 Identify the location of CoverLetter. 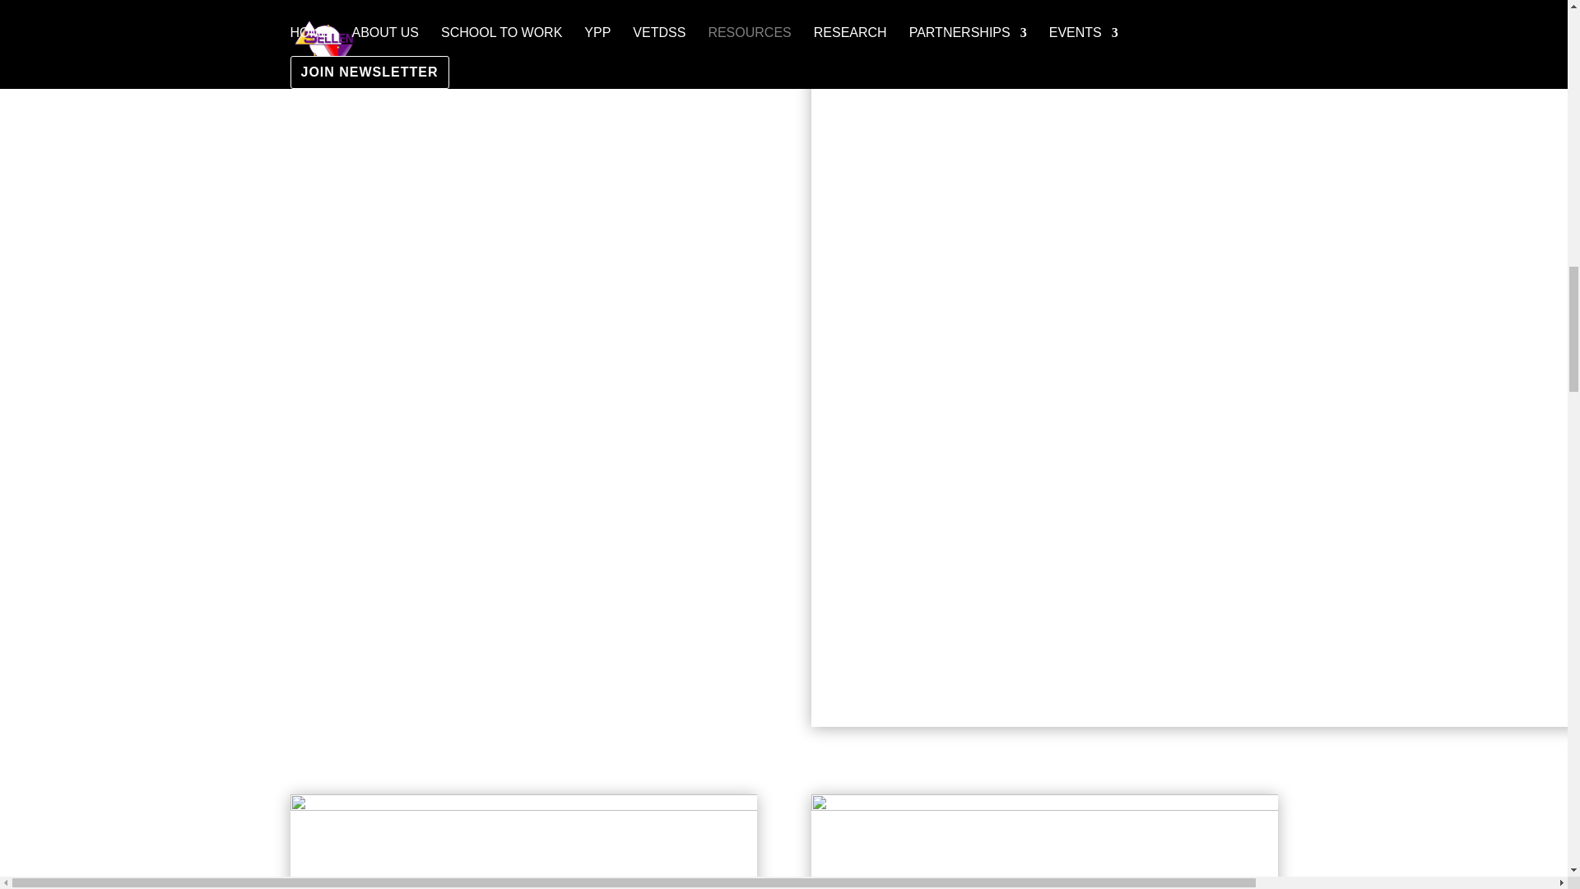
(1045, 841).